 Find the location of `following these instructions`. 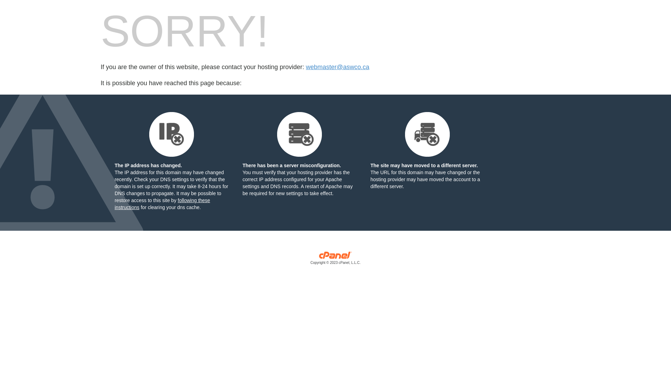

following these instructions is located at coordinates (162, 204).